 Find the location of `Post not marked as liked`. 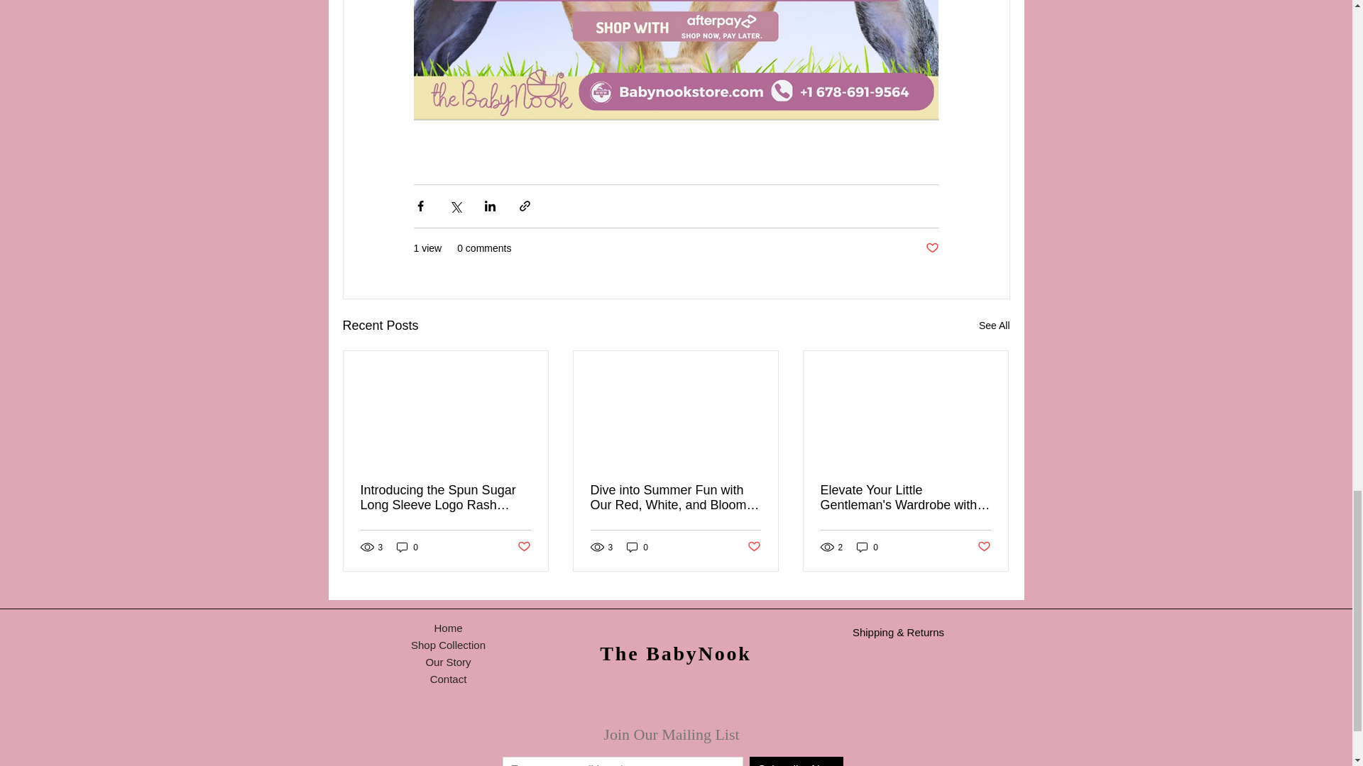

Post not marked as liked is located at coordinates (984, 547).